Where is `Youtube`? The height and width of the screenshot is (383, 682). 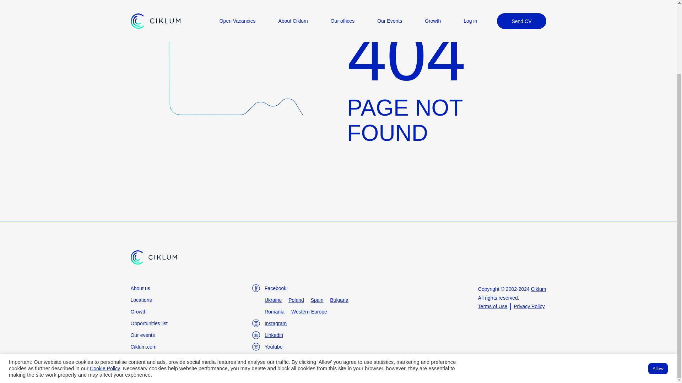 Youtube is located at coordinates (274, 347).